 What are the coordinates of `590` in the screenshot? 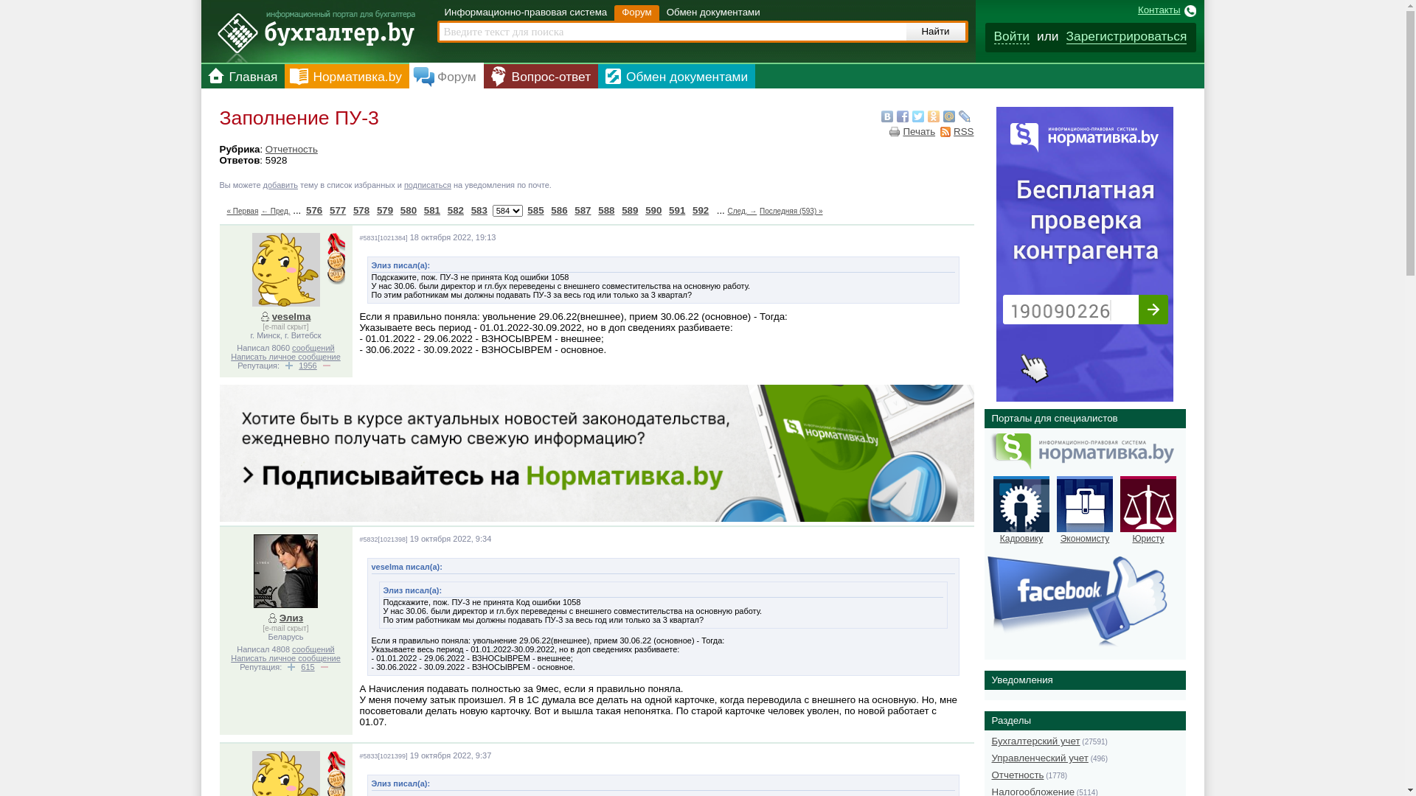 It's located at (653, 211).